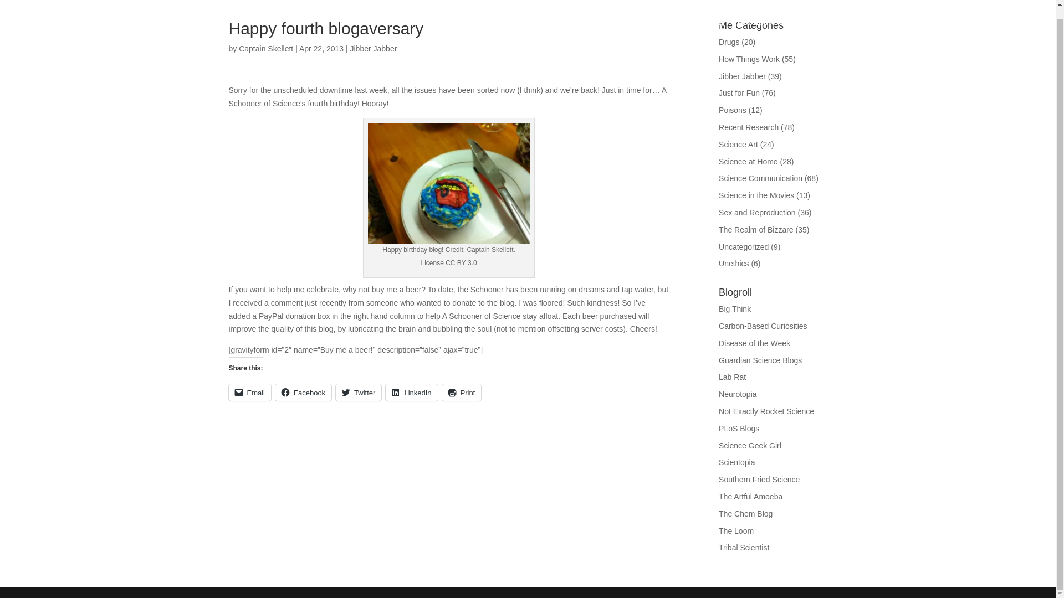  What do you see at coordinates (462, 392) in the screenshot?
I see `Print` at bounding box center [462, 392].